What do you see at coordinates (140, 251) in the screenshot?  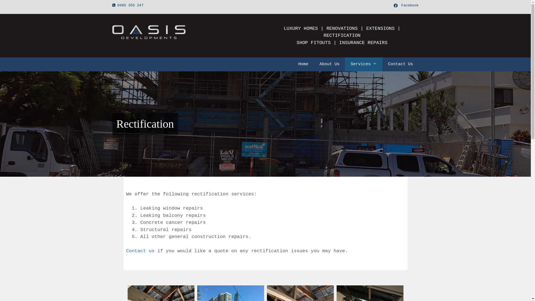 I see `Contact us` at bounding box center [140, 251].